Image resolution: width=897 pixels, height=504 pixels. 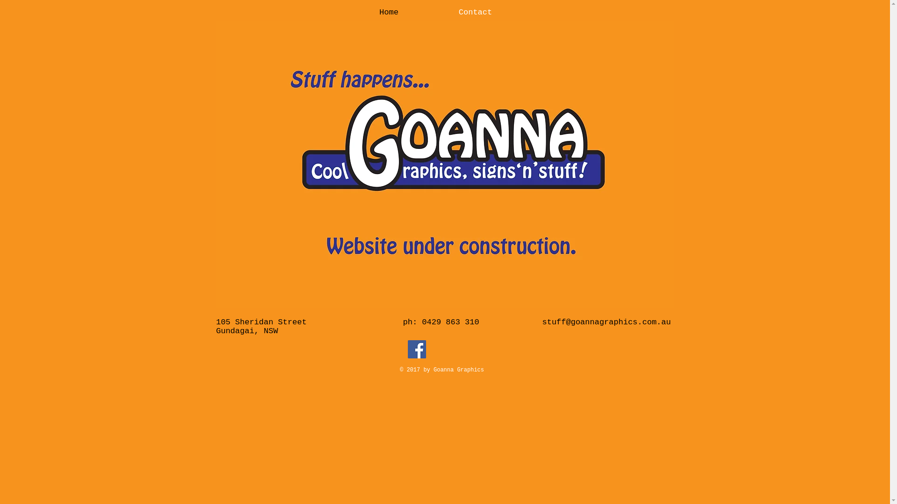 I want to click on Home, so click(x=389, y=11).